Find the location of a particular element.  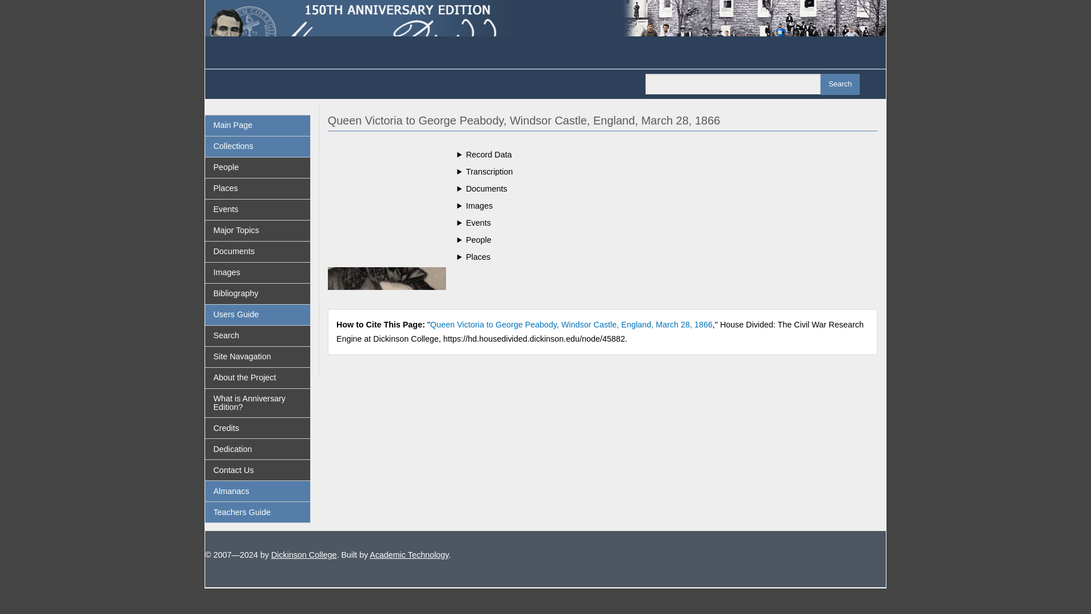

Contact Us is located at coordinates (257, 470).